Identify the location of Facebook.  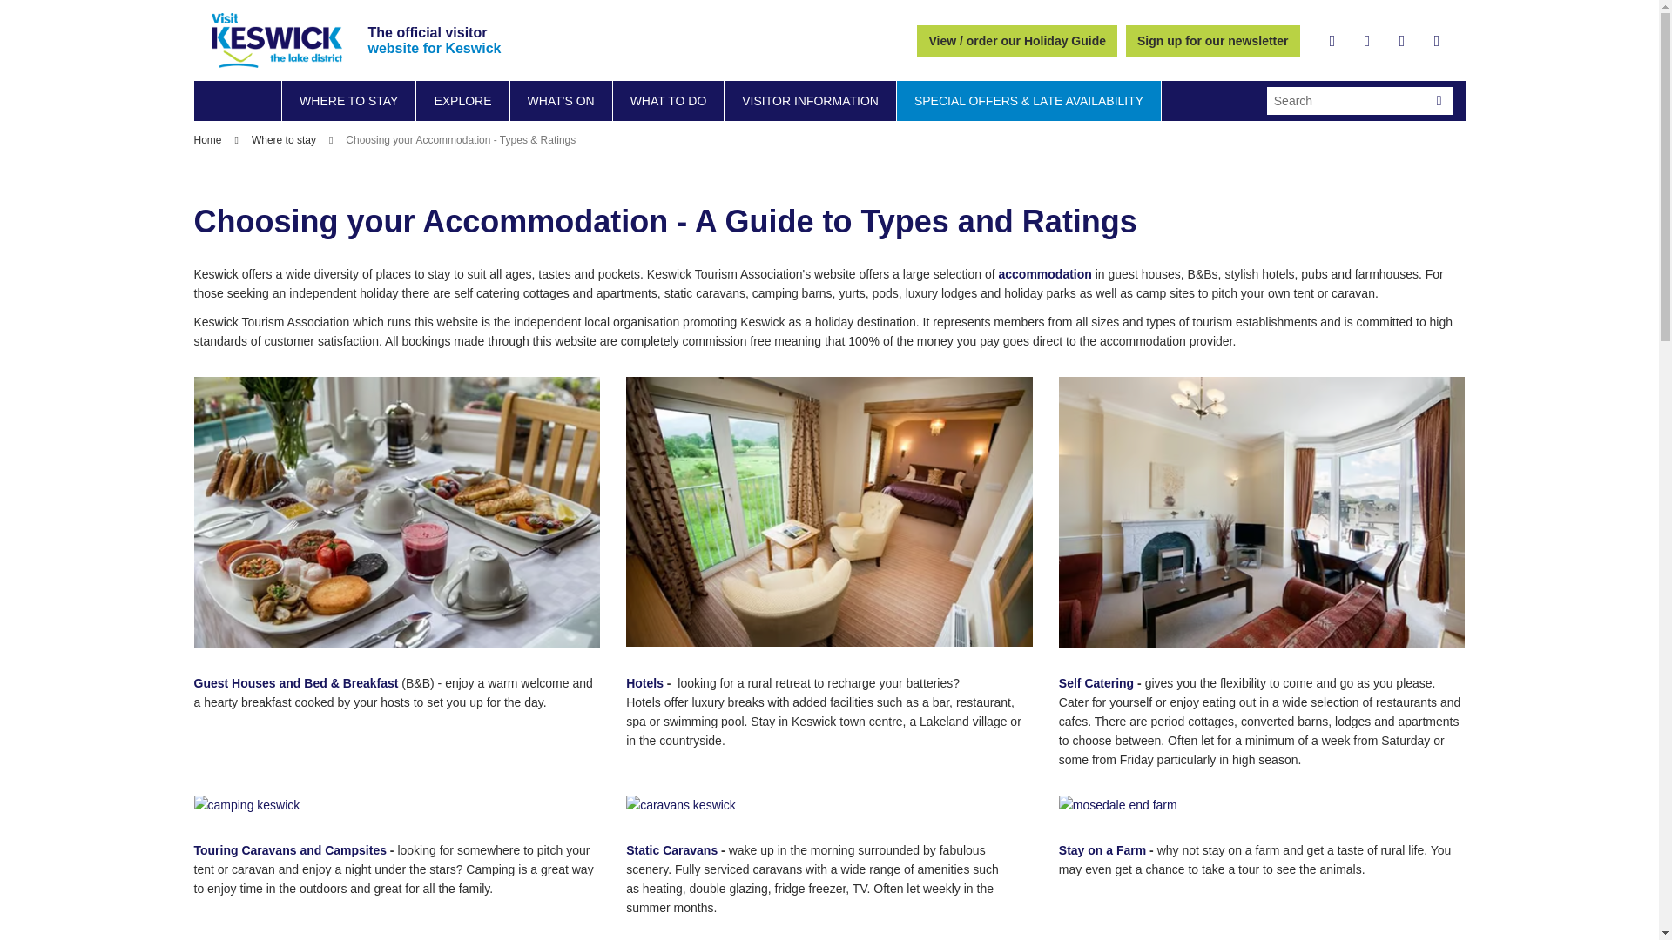
(1332, 40).